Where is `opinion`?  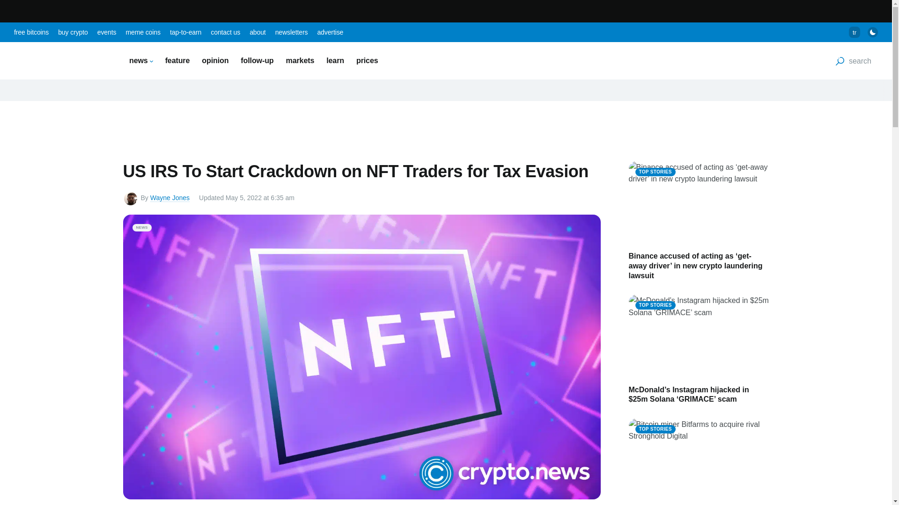
opinion is located at coordinates (214, 60).